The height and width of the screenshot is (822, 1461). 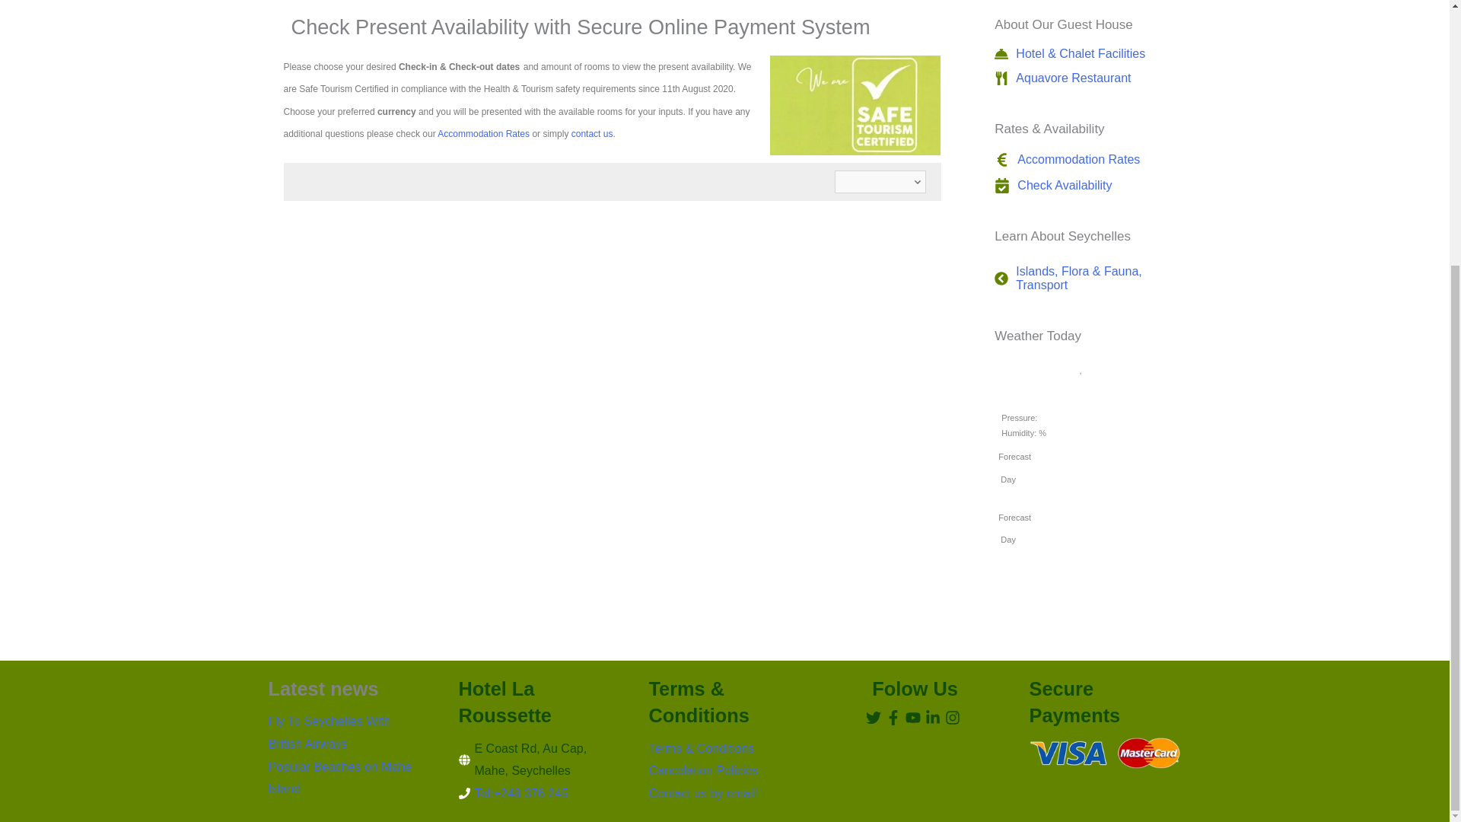 What do you see at coordinates (482, 133) in the screenshot?
I see `Accommodation Rates` at bounding box center [482, 133].